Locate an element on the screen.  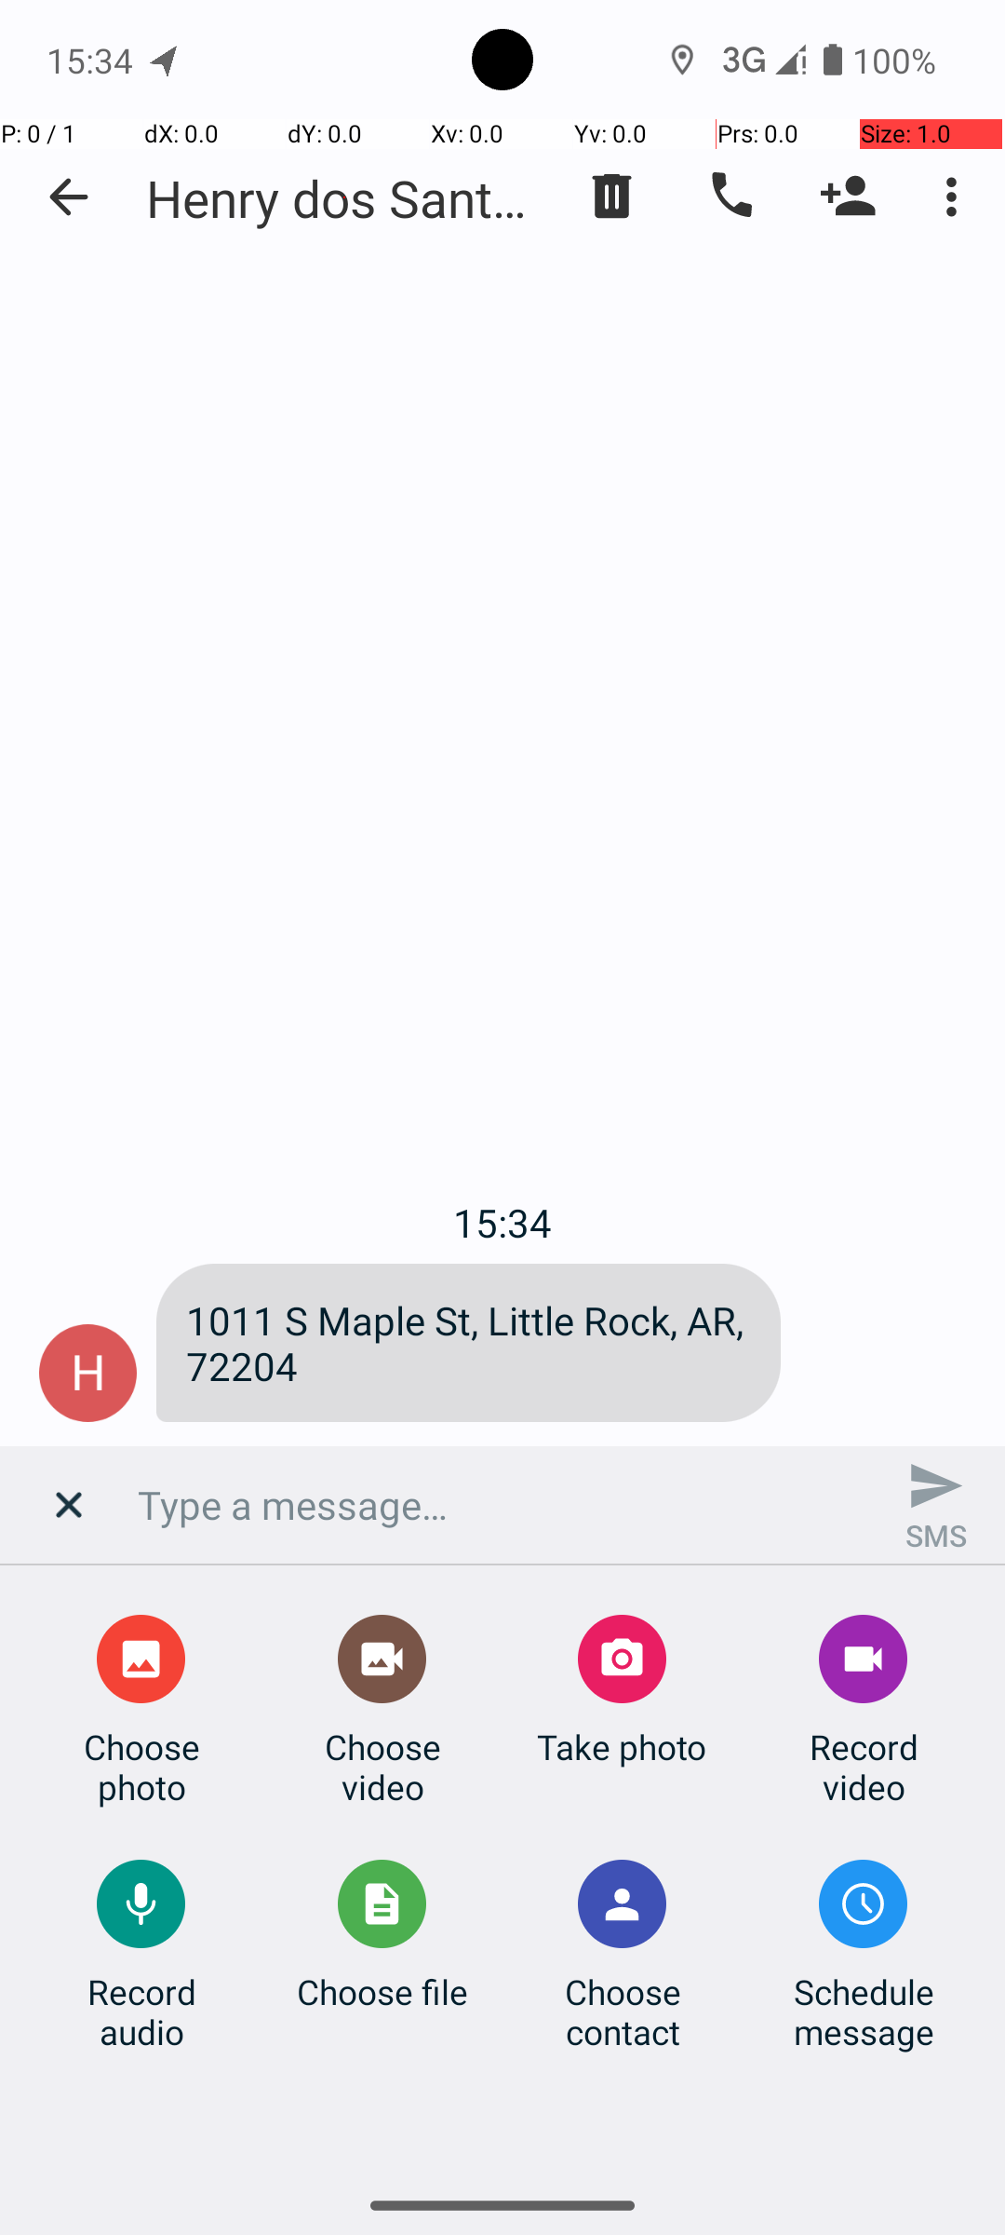
Take photo is located at coordinates (622, 1747).